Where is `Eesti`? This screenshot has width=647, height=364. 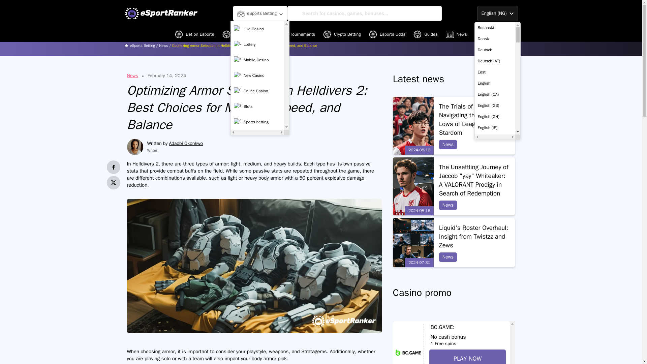
Eesti is located at coordinates (495, 72).